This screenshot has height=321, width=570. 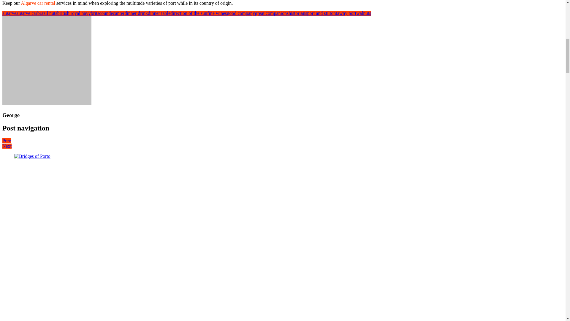 I want to click on fine wines, so click(x=217, y=13).